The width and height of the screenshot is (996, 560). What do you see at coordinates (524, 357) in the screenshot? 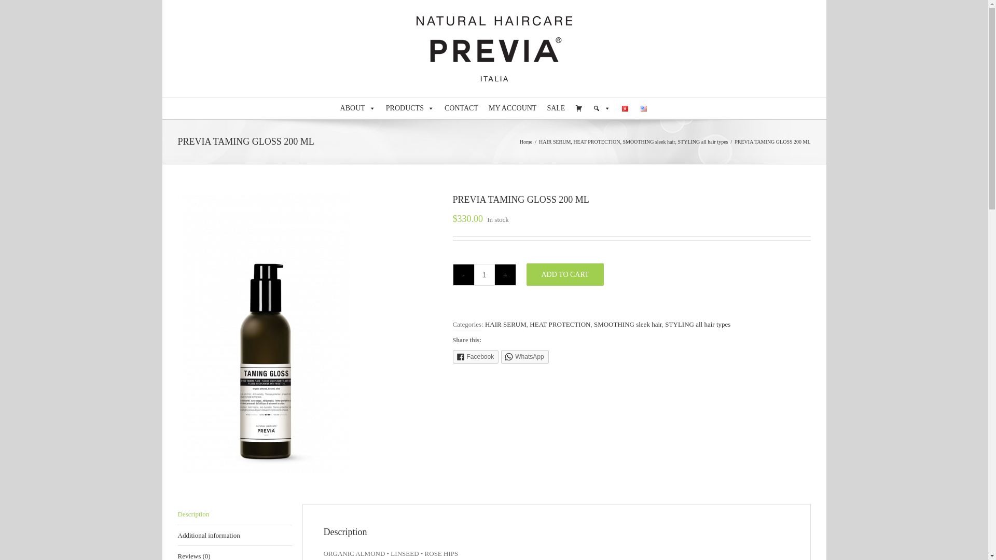
I see `Click to share on WhatsApp` at bounding box center [524, 357].